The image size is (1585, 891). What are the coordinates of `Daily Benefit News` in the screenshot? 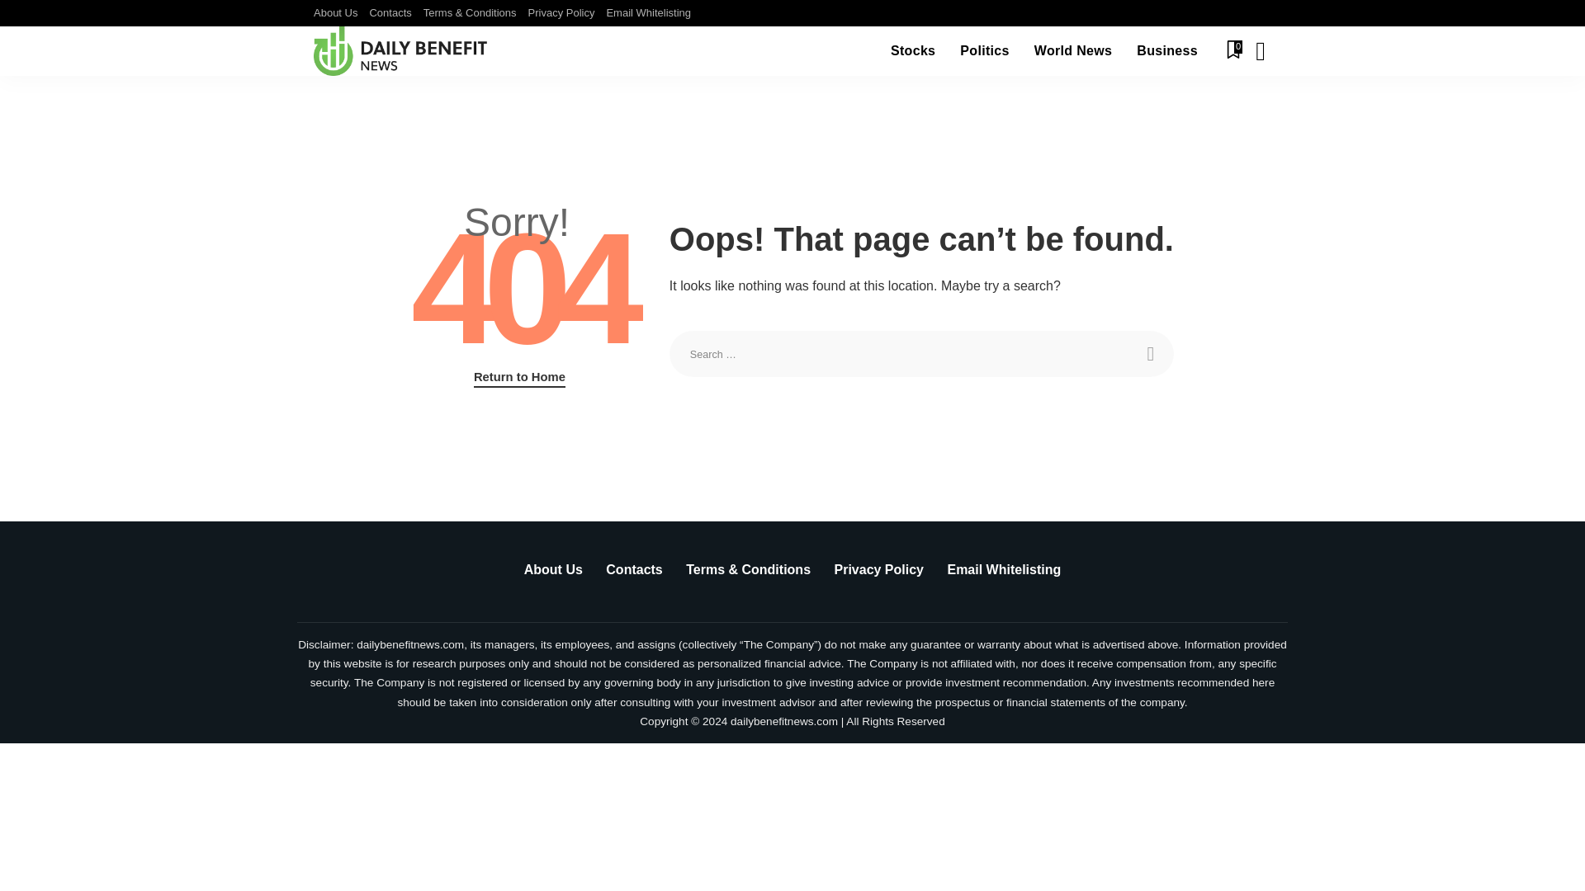 It's located at (401, 51).